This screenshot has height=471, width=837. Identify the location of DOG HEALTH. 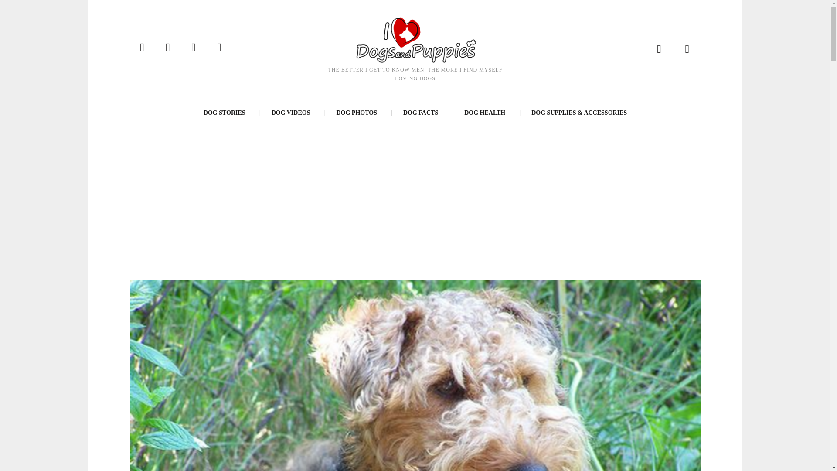
(485, 113).